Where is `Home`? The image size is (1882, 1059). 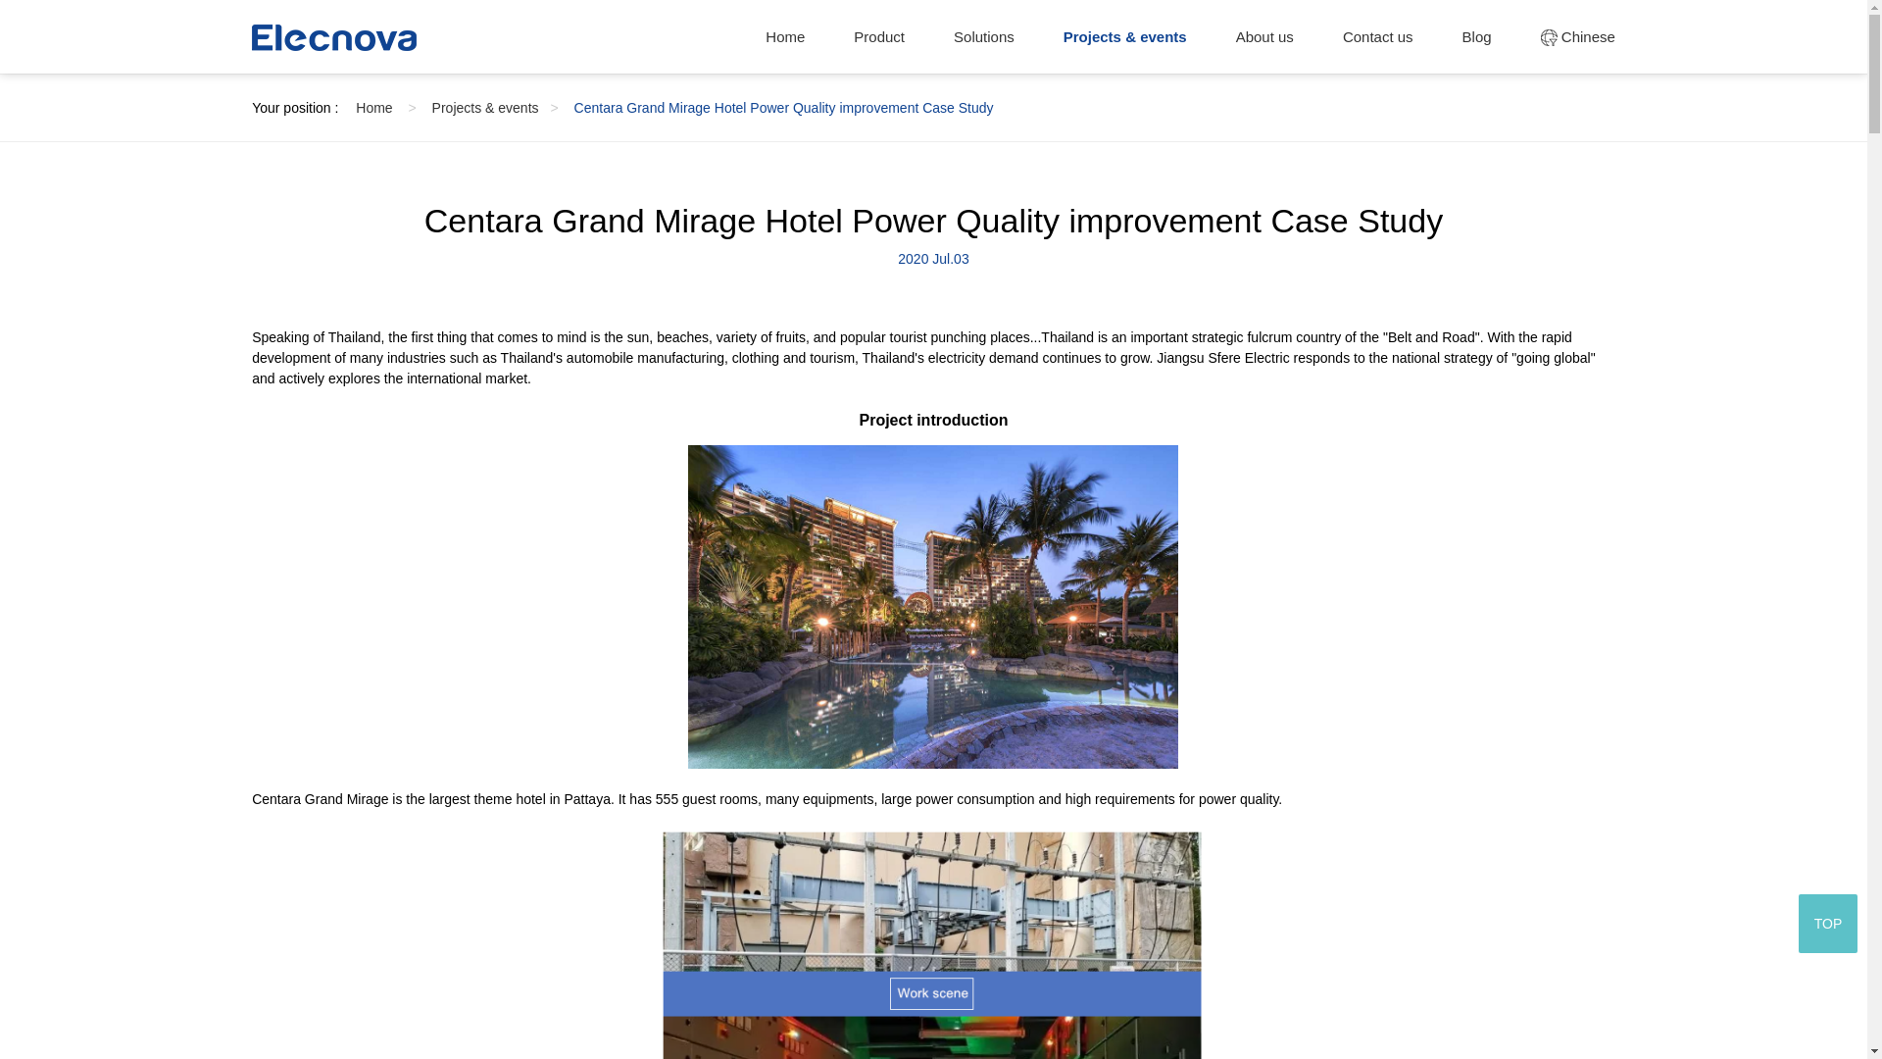 Home is located at coordinates (785, 35).